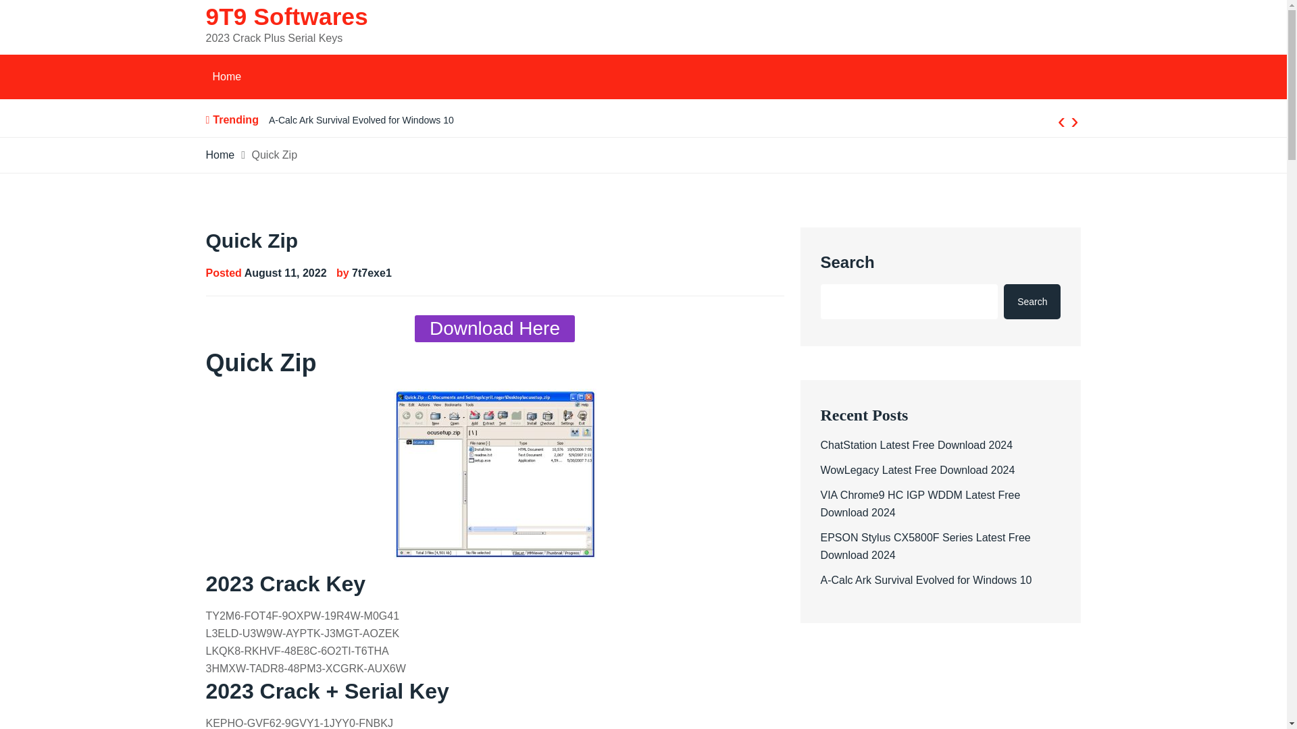 The width and height of the screenshot is (1297, 729). I want to click on 9T9 Softwares, so click(286, 16).